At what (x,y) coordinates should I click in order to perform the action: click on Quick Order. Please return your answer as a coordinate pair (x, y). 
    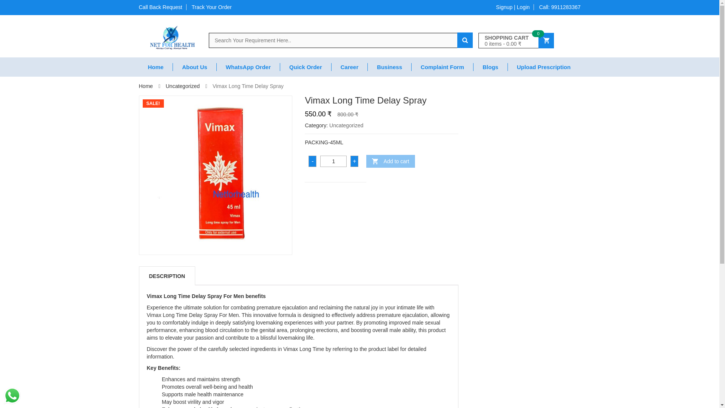
    Looking at the image, I should click on (305, 67).